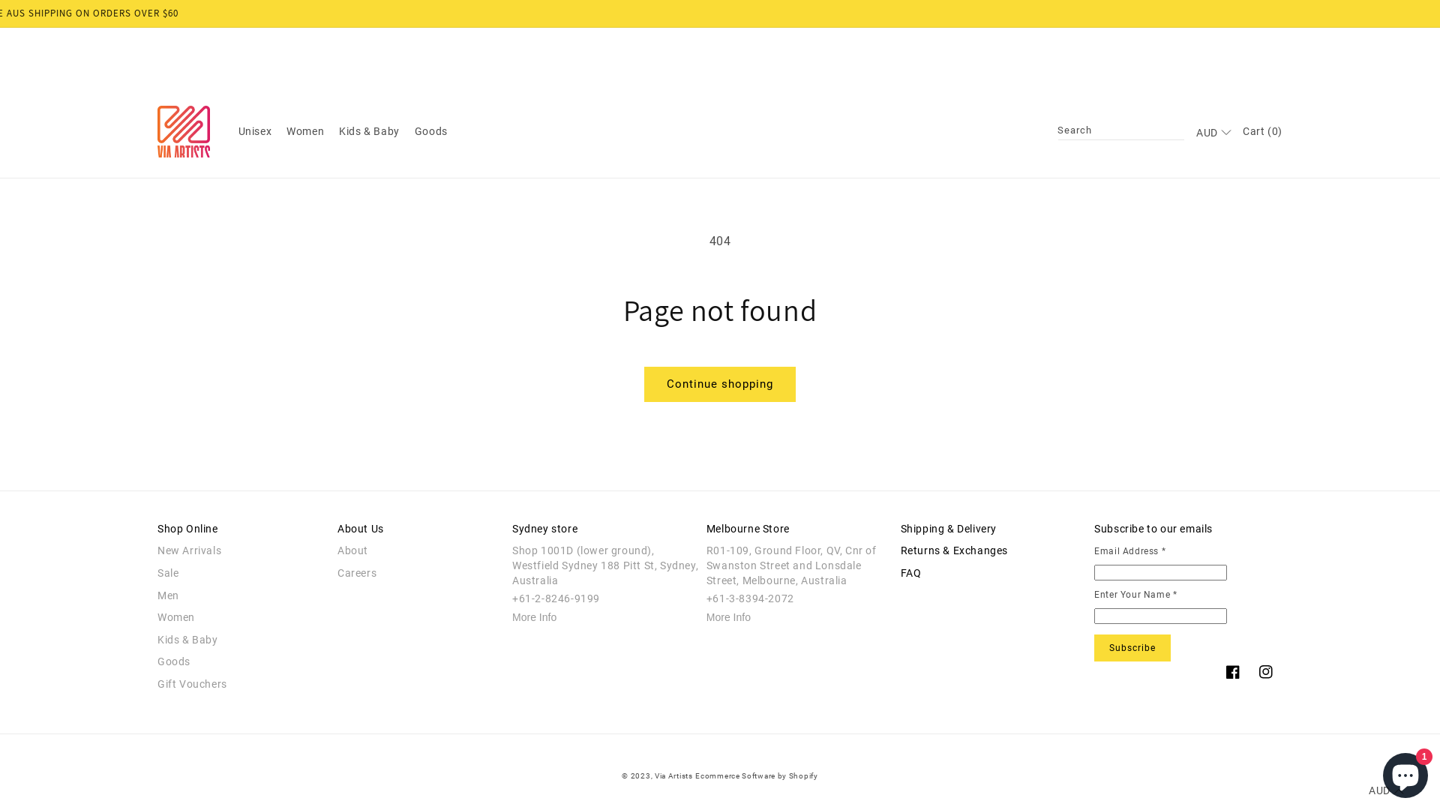  I want to click on New Arrivals, so click(241, 551).